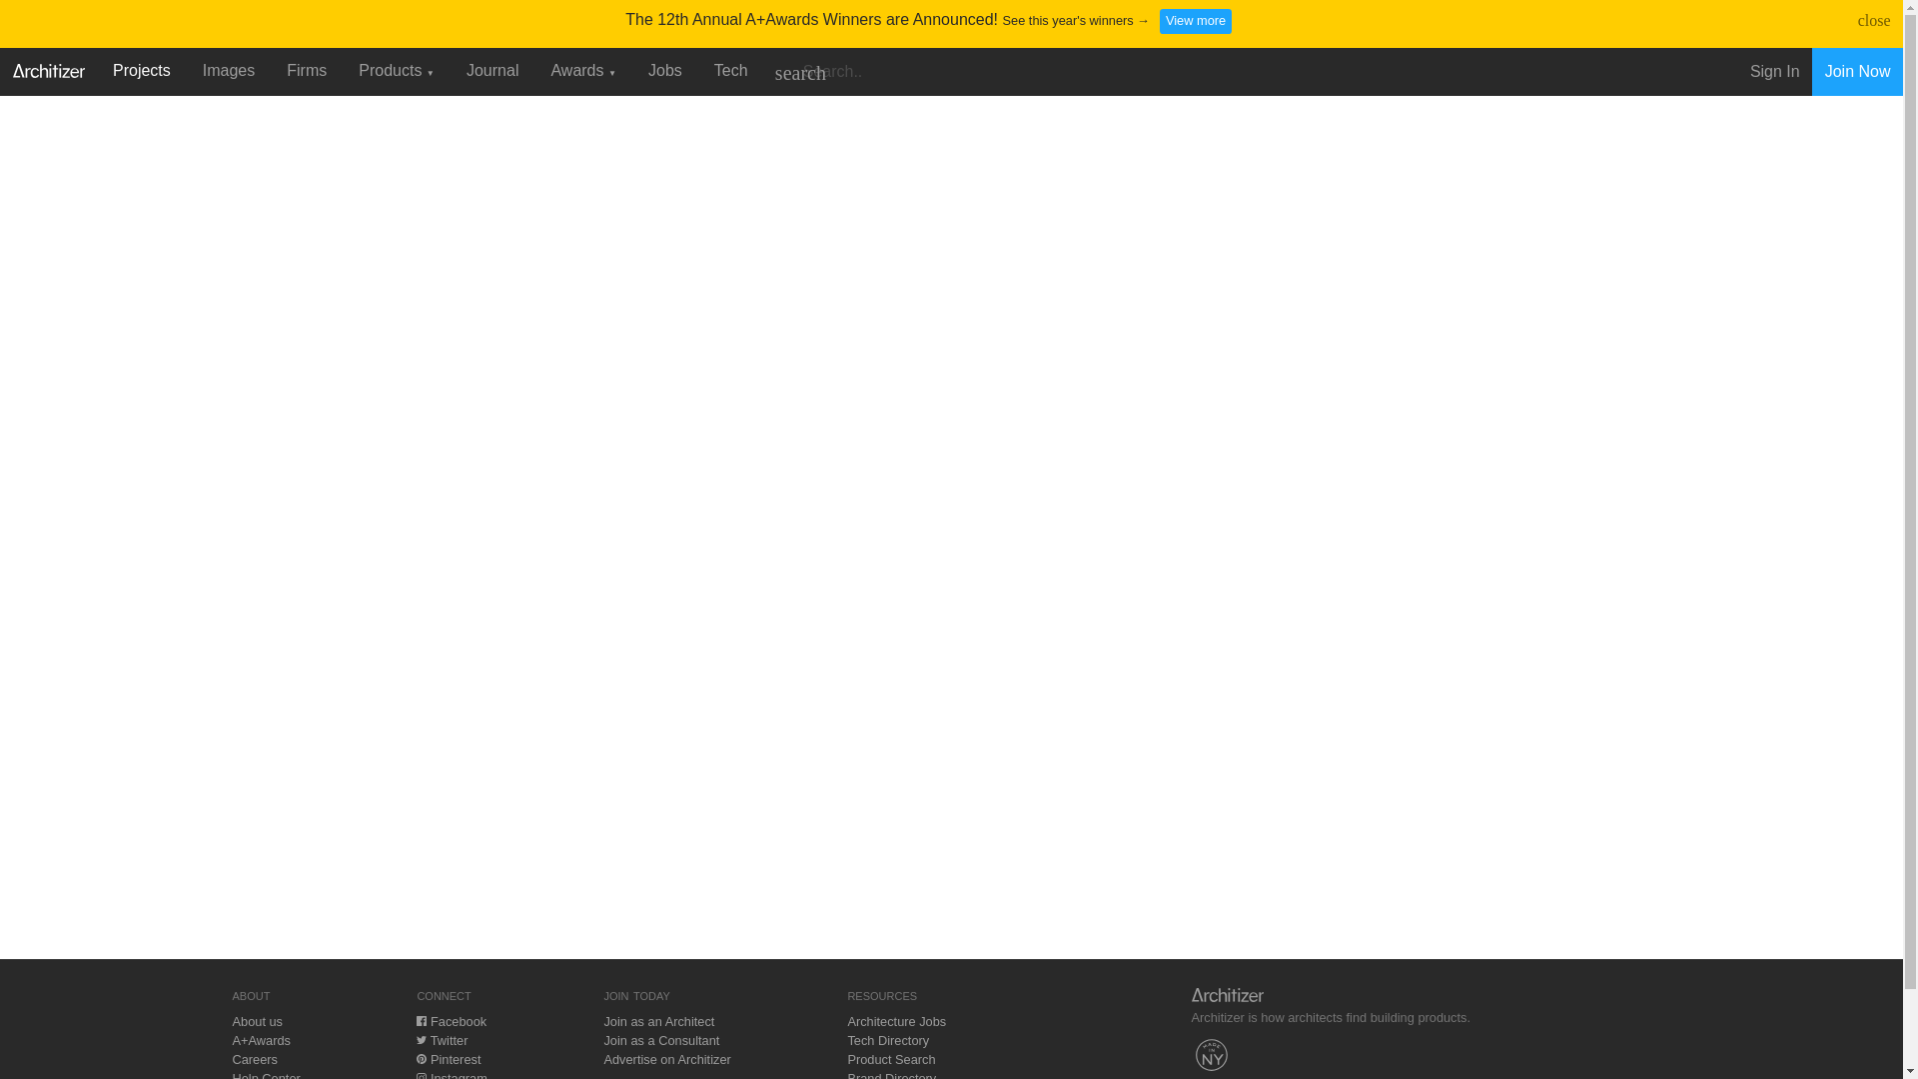  I want to click on Projects, so click(142, 70).